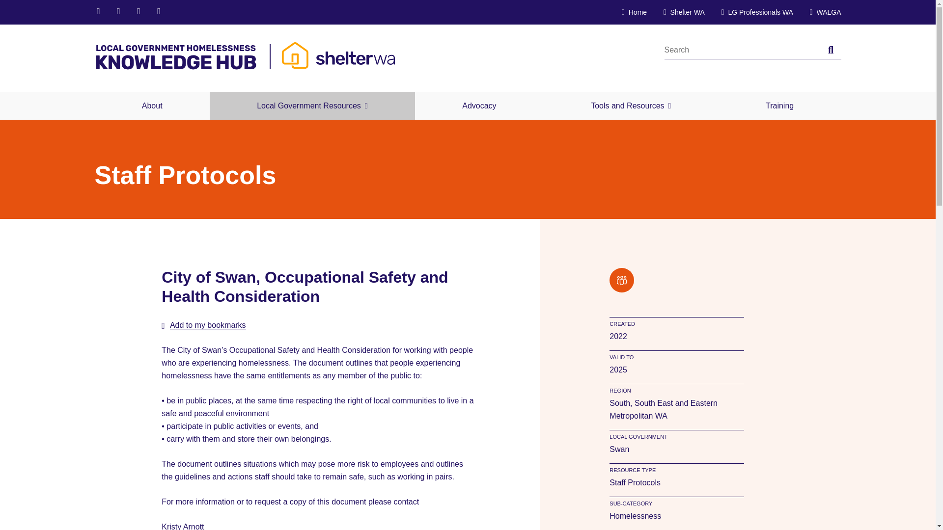 The height and width of the screenshot is (530, 943). What do you see at coordinates (479, 106) in the screenshot?
I see `Advocacy` at bounding box center [479, 106].